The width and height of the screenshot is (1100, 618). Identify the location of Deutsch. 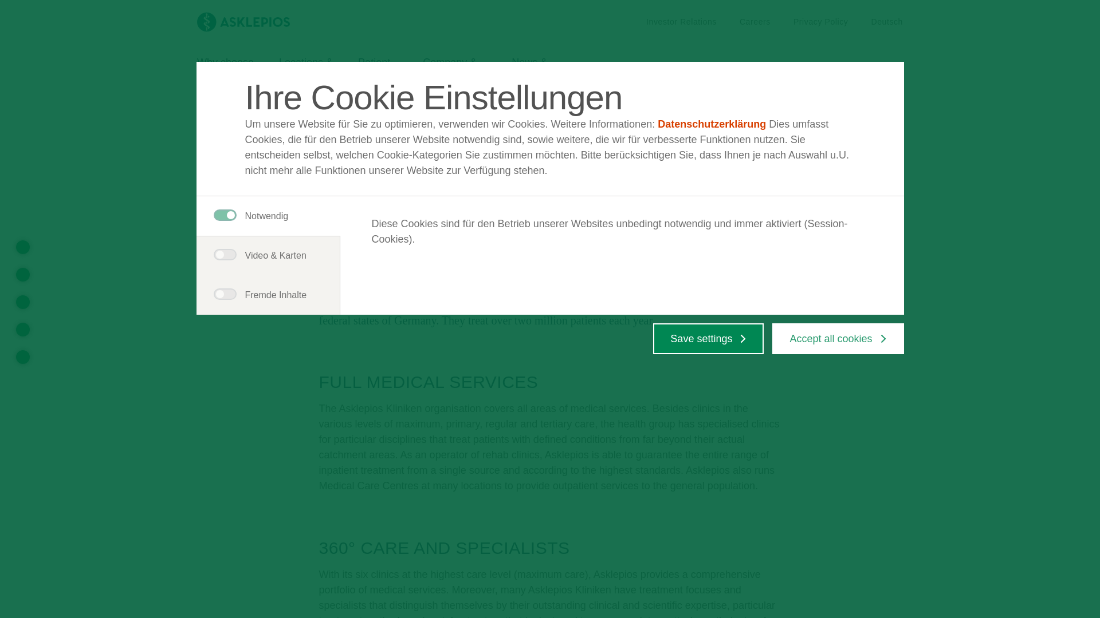
(23, 329).